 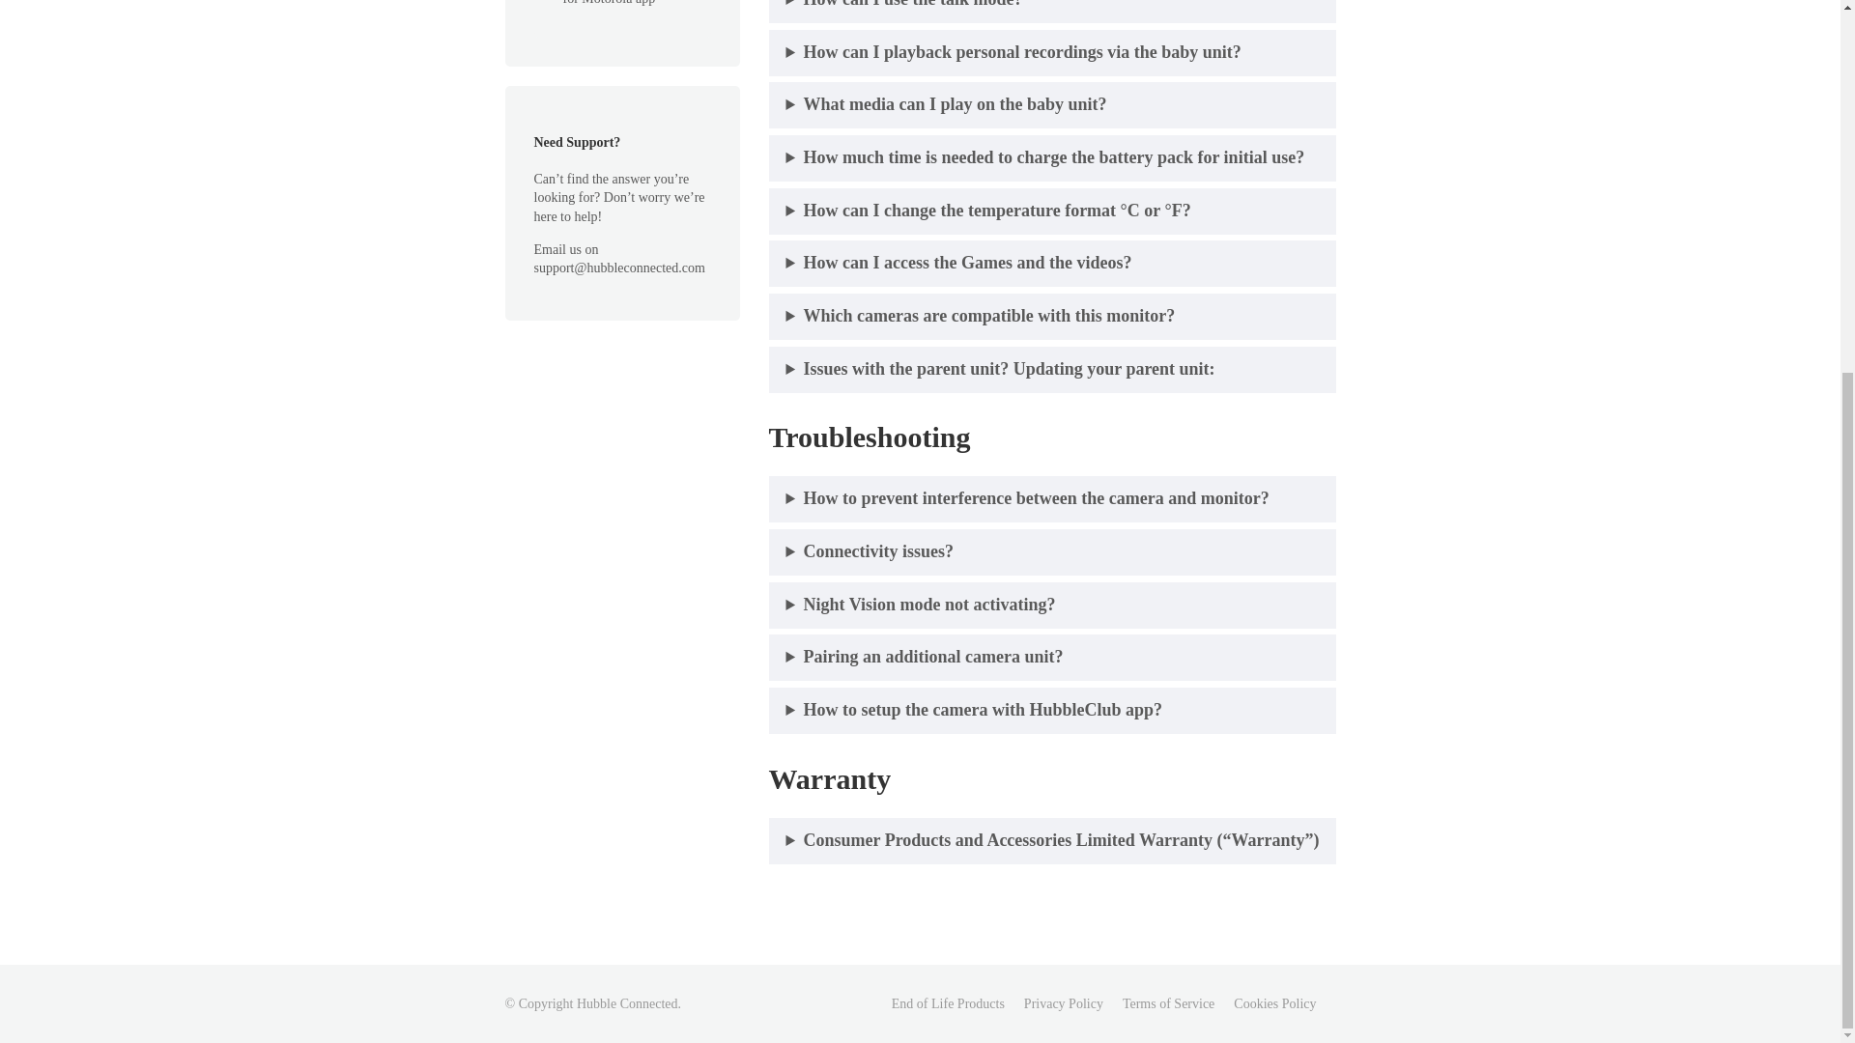 I want to click on End of Life Products, so click(x=949, y=1003).